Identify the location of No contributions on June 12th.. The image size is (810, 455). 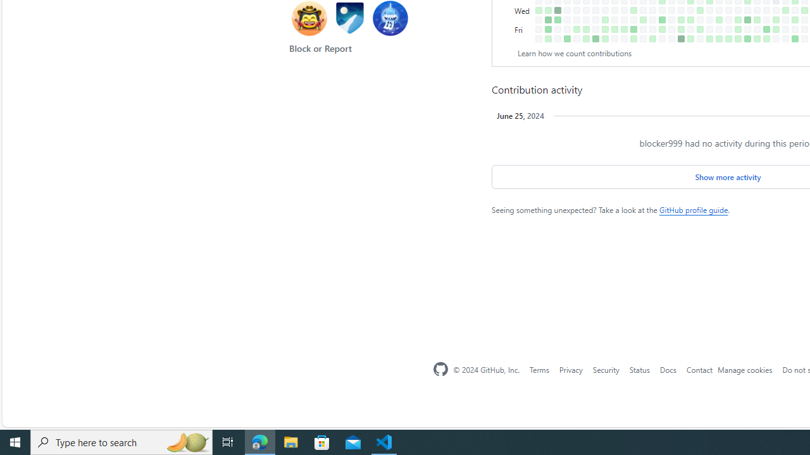
(757, 10).